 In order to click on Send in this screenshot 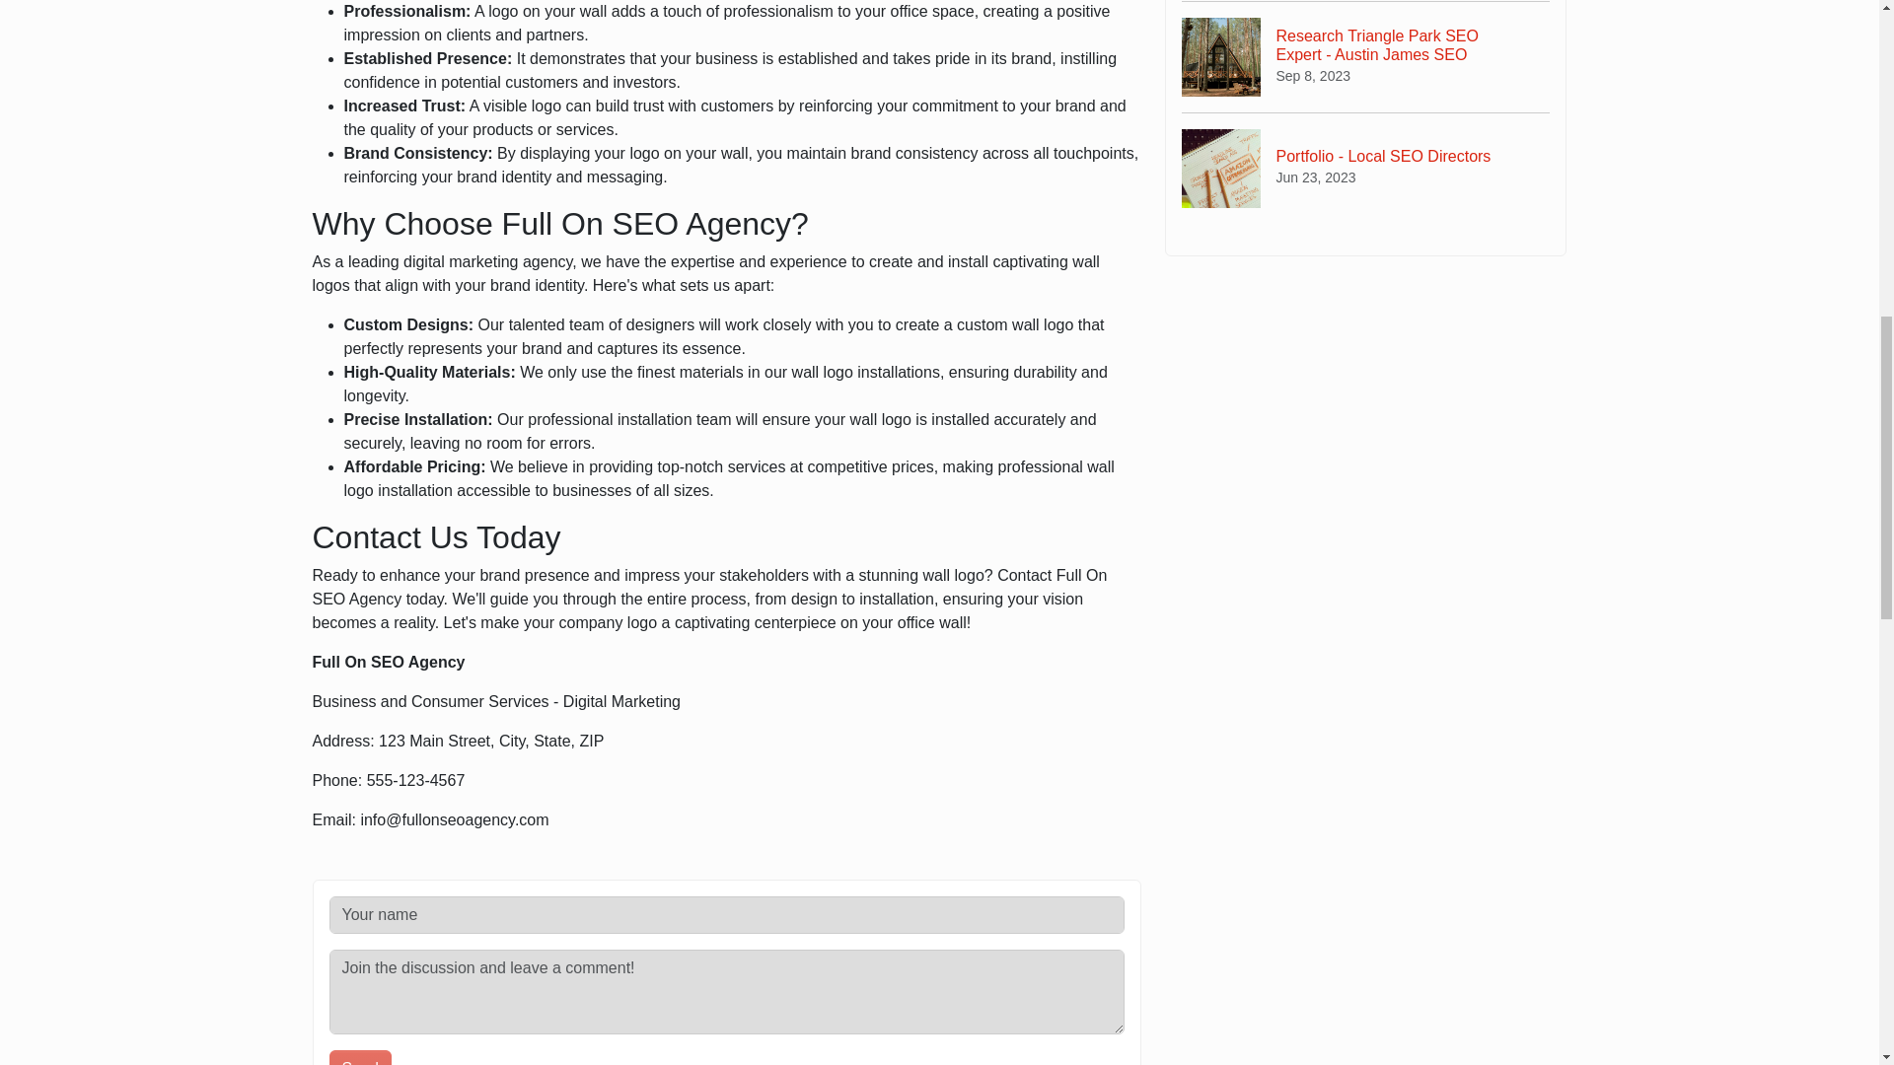, I will do `click(361, 1057)`.